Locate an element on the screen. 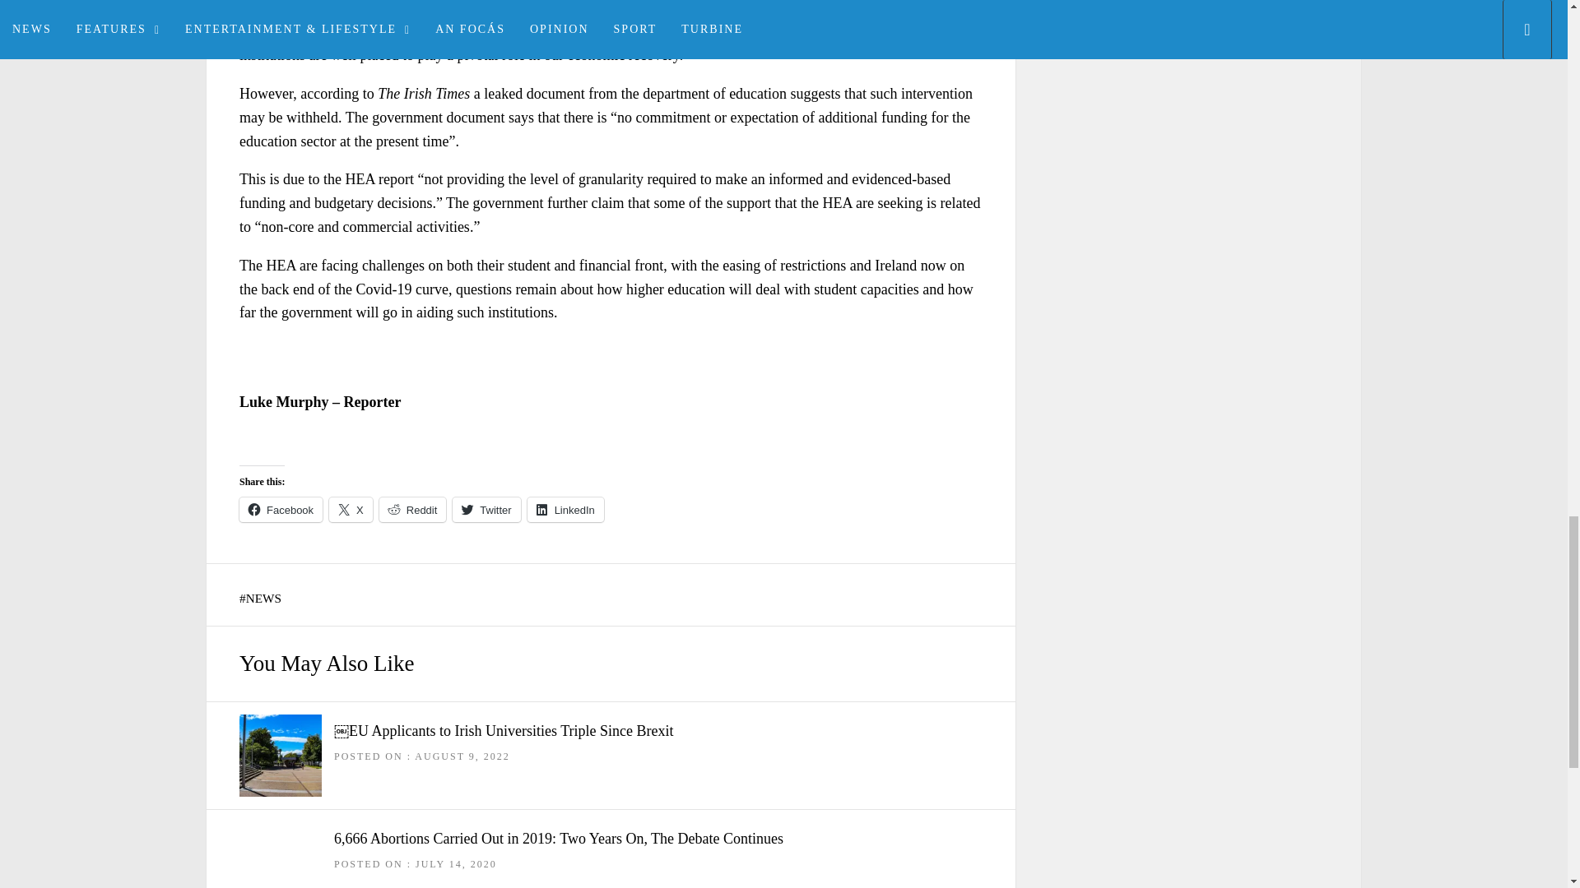 This screenshot has width=1580, height=888. Reddit is located at coordinates (413, 510).